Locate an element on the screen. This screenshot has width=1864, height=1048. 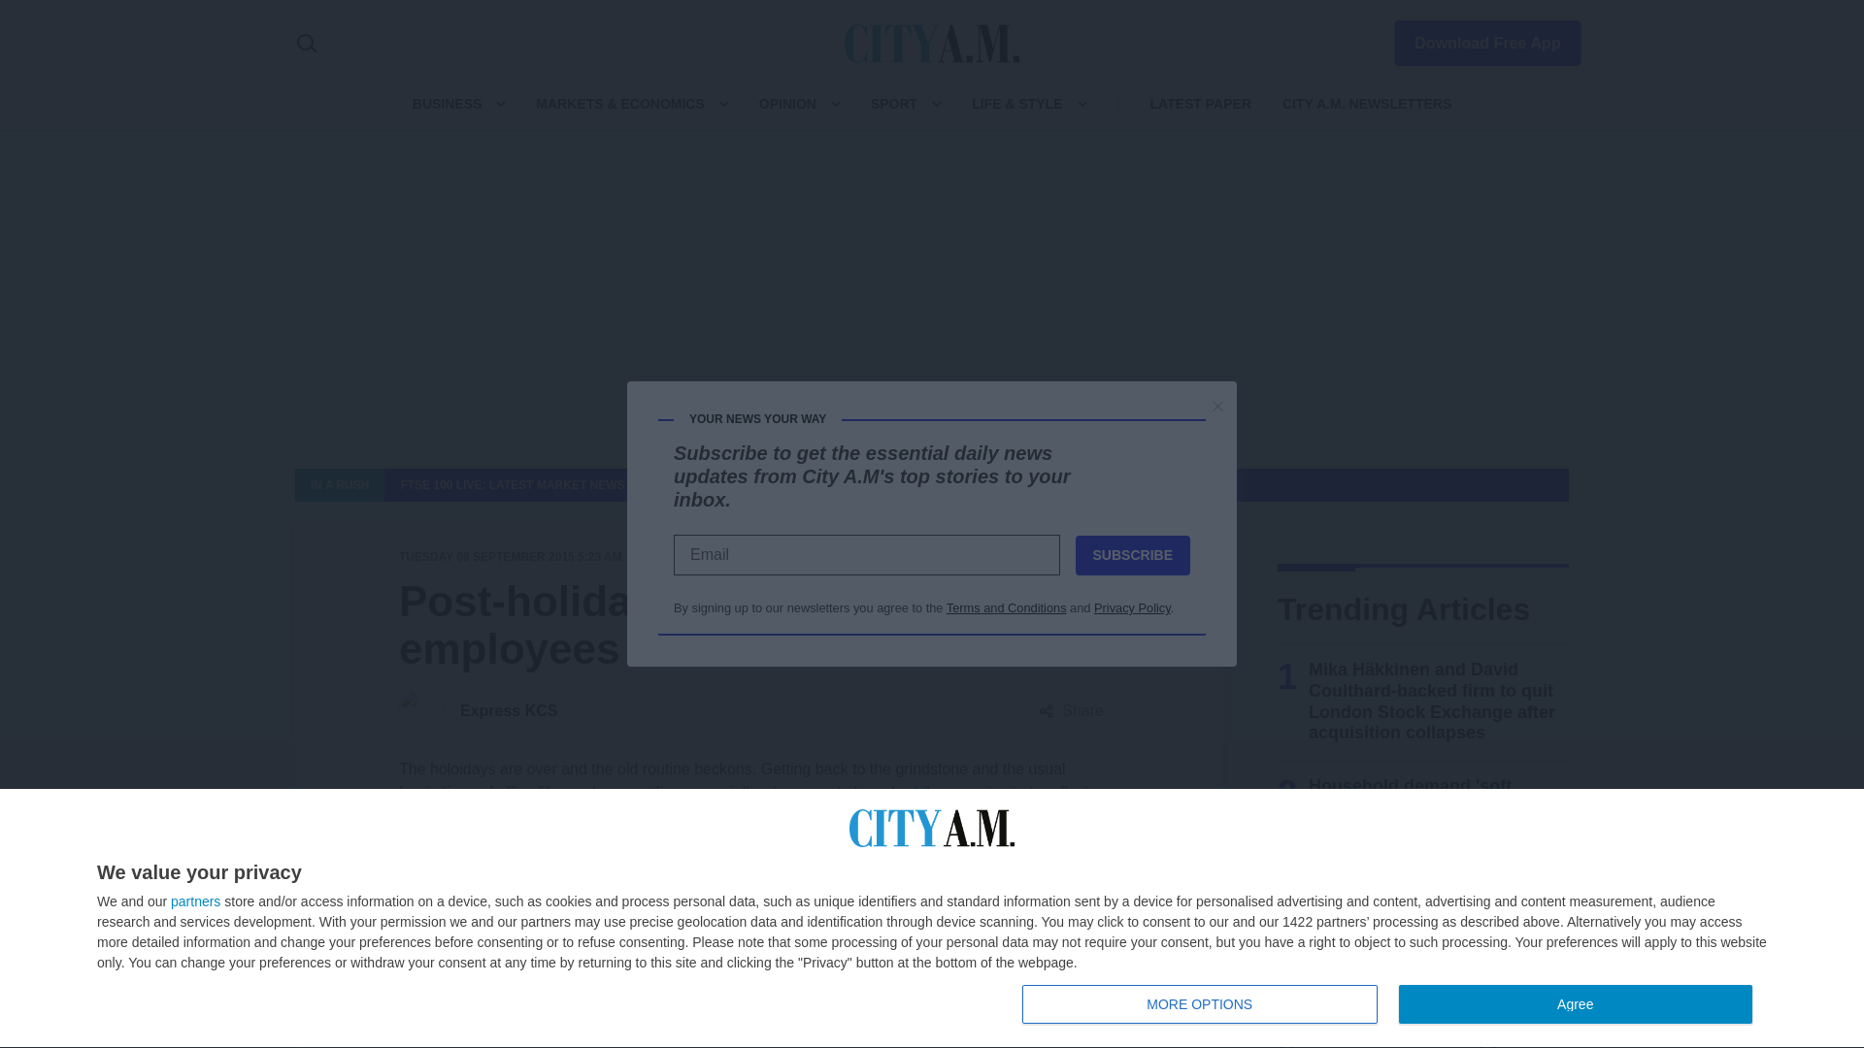
MORE OPTIONS is located at coordinates (1476, 39).